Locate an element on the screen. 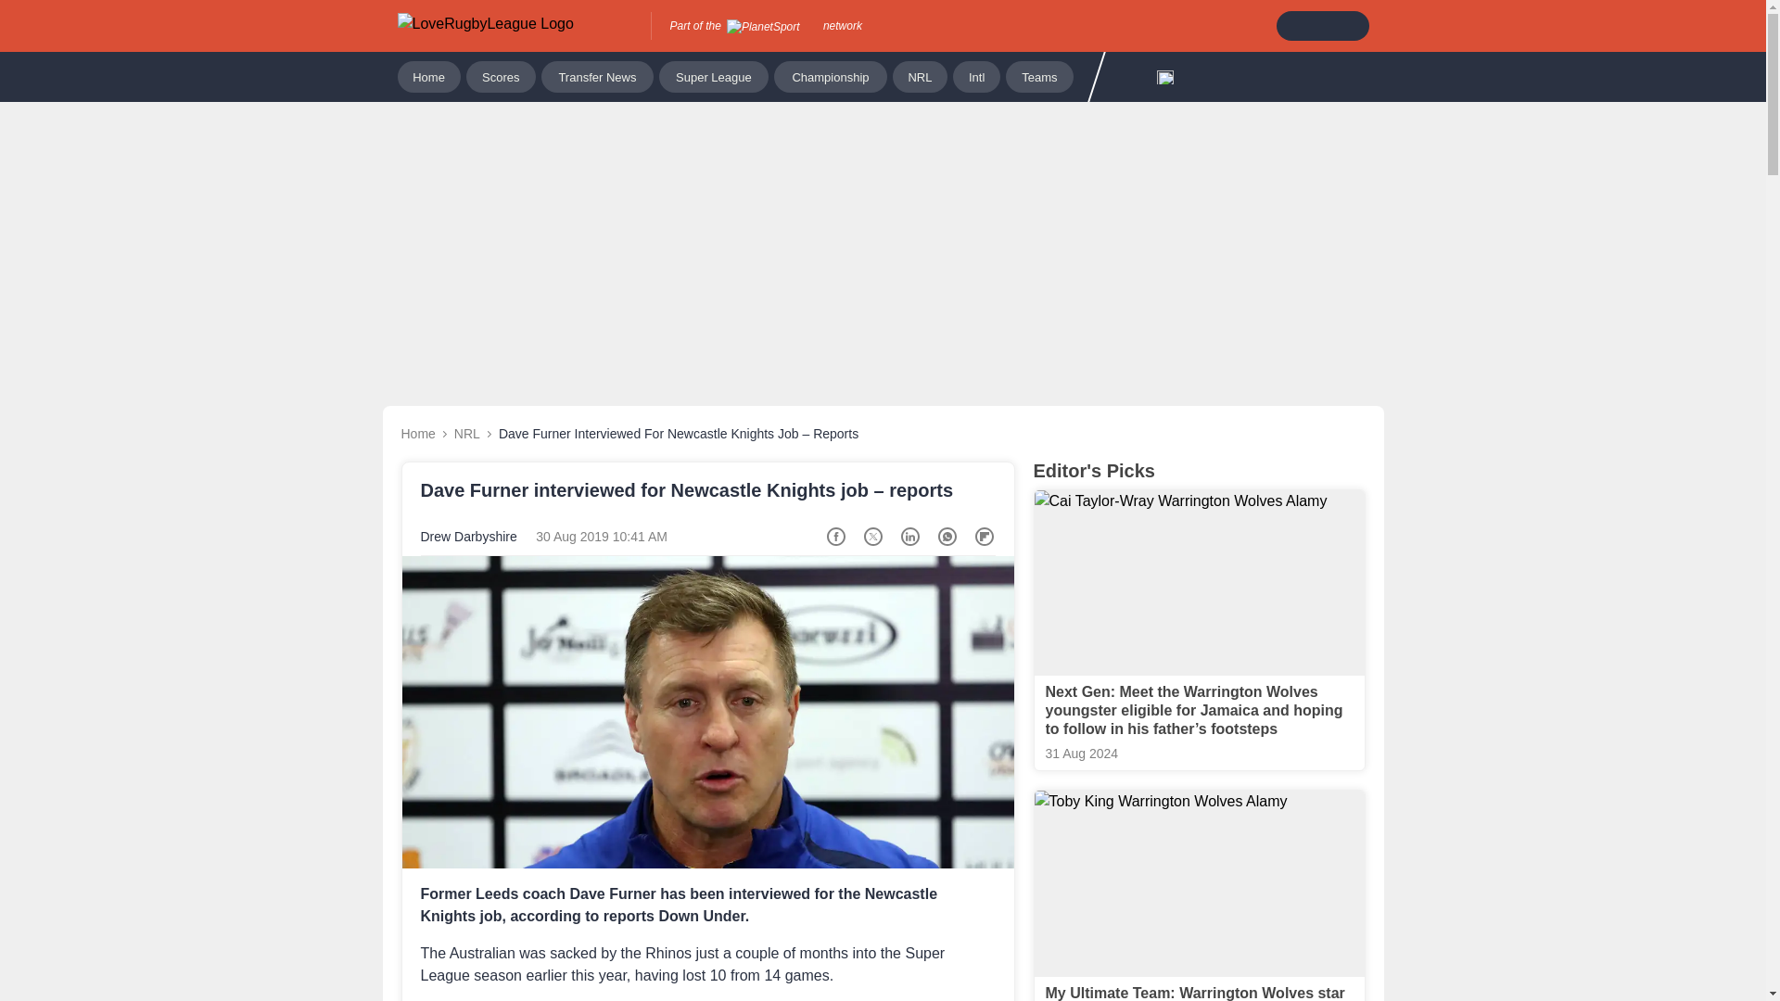  Home is located at coordinates (417, 434).